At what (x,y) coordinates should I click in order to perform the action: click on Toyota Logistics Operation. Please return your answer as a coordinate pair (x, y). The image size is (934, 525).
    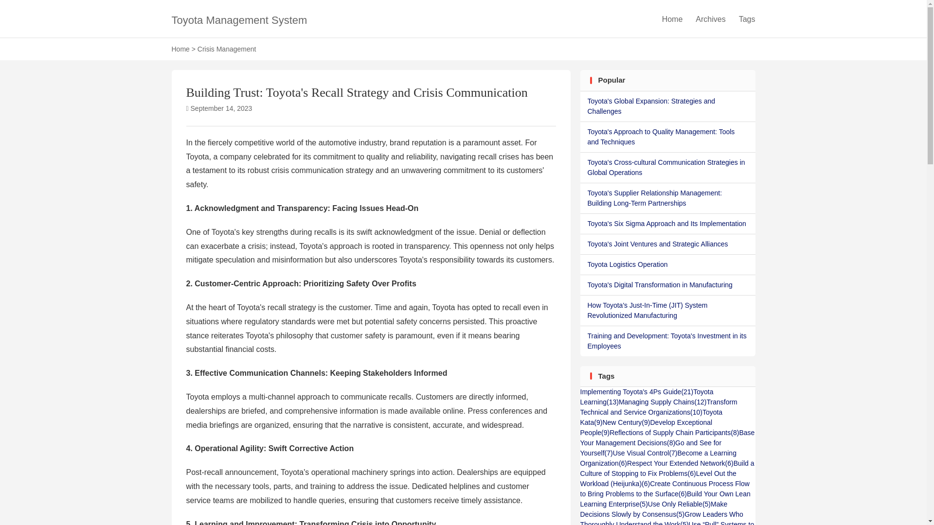
    Looking at the image, I should click on (667, 264).